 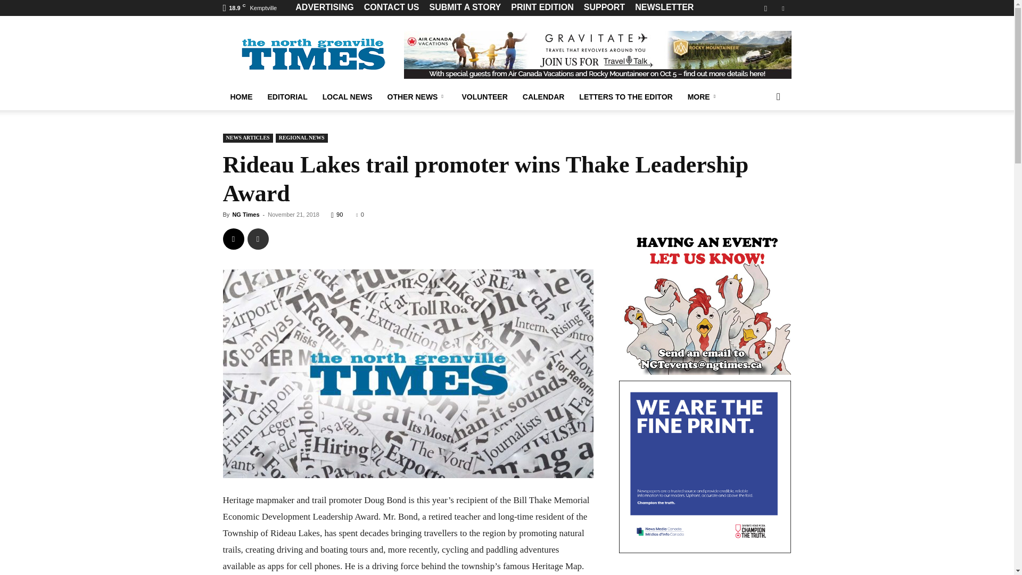 What do you see at coordinates (324, 7) in the screenshot?
I see `ADVERTISING` at bounding box center [324, 7].